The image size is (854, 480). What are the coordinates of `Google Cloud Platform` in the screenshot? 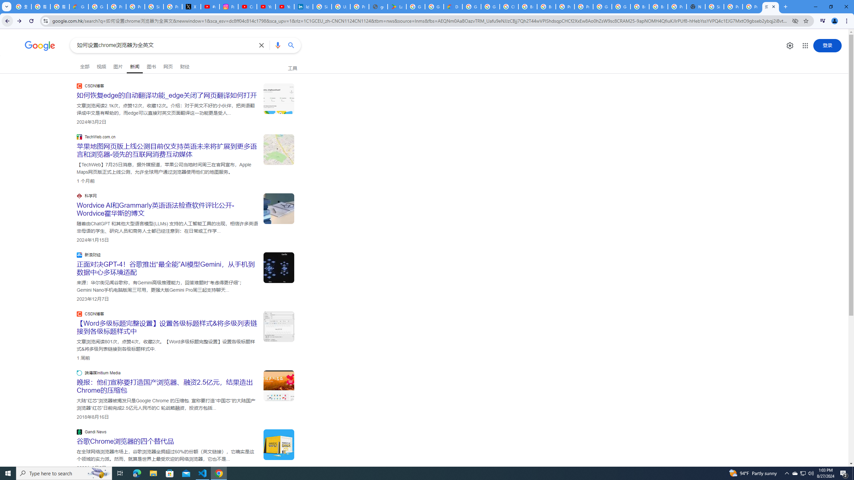 It's located at (602, 7).